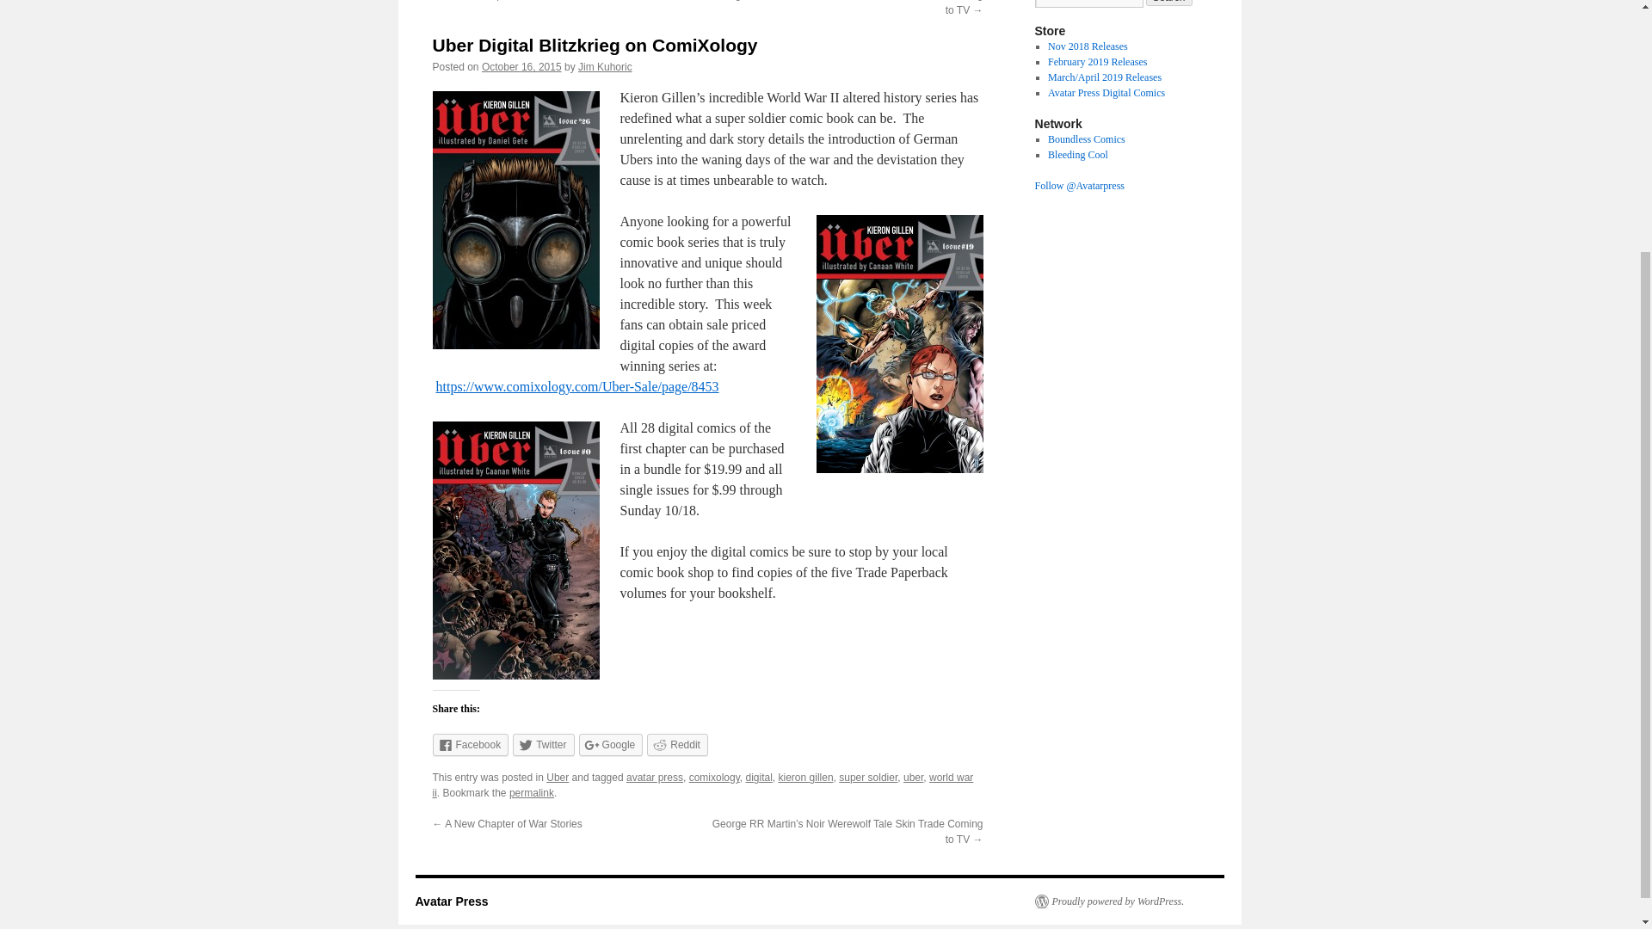 The image size is (1652, 929). I want to click on Proudly powered by WordPress., so click(1108, 901).